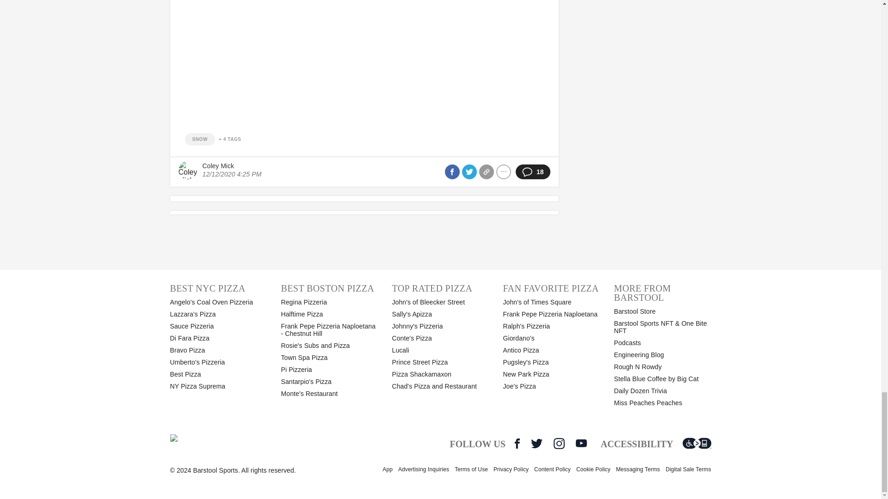 This screenshot has width=888, height=499. What do you see at coordinates (581, 443) in the screenshot?
I see `YouTube Icon` at bounding box center [581, 443].